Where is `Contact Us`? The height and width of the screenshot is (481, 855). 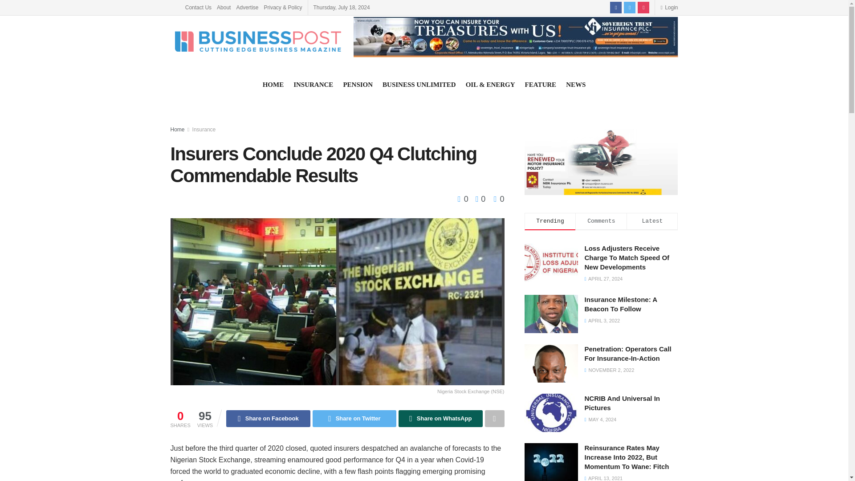 Contact Us is located at coordinates (198, 7).